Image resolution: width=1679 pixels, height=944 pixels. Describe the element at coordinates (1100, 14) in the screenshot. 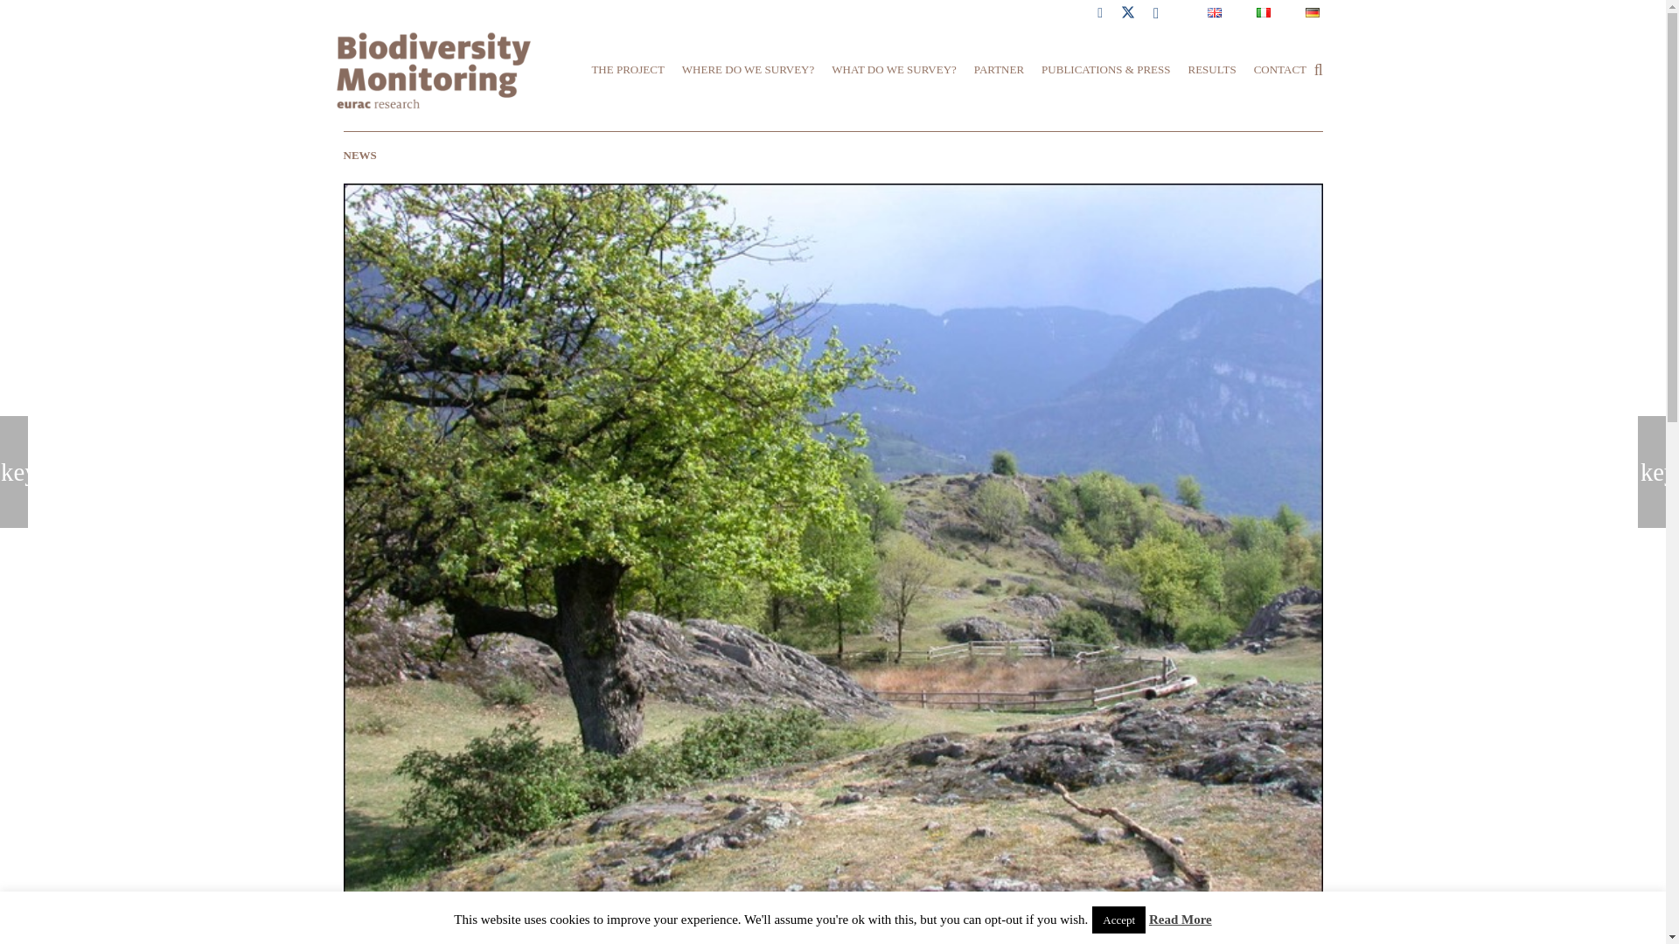

I see `Facebook` at that location.